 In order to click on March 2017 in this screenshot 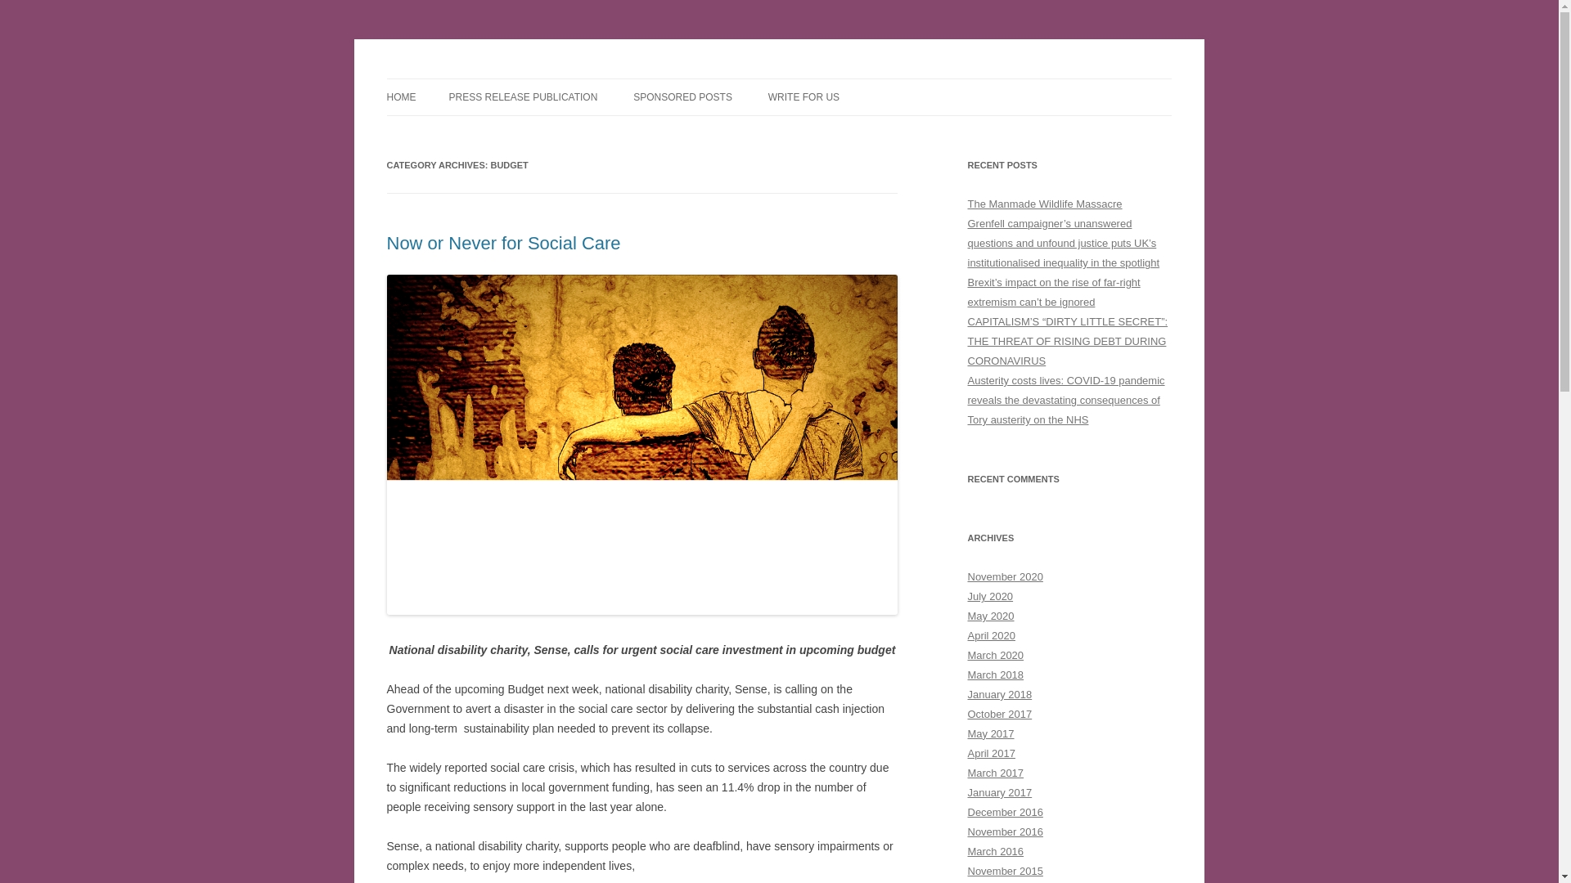, I will do `click(995, 773)`.